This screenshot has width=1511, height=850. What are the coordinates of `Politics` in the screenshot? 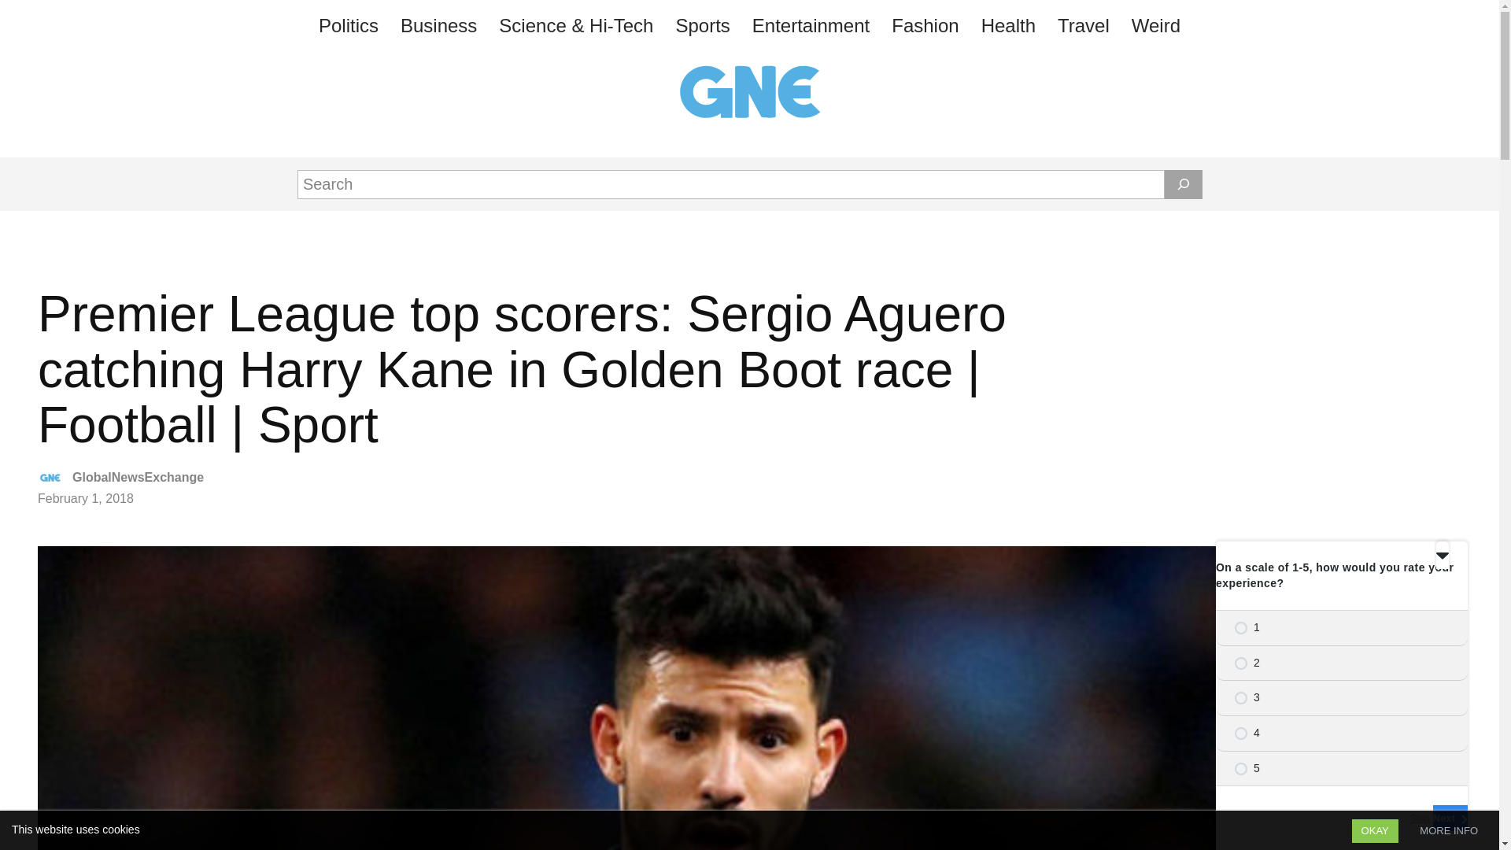 It's located at (349, 25).